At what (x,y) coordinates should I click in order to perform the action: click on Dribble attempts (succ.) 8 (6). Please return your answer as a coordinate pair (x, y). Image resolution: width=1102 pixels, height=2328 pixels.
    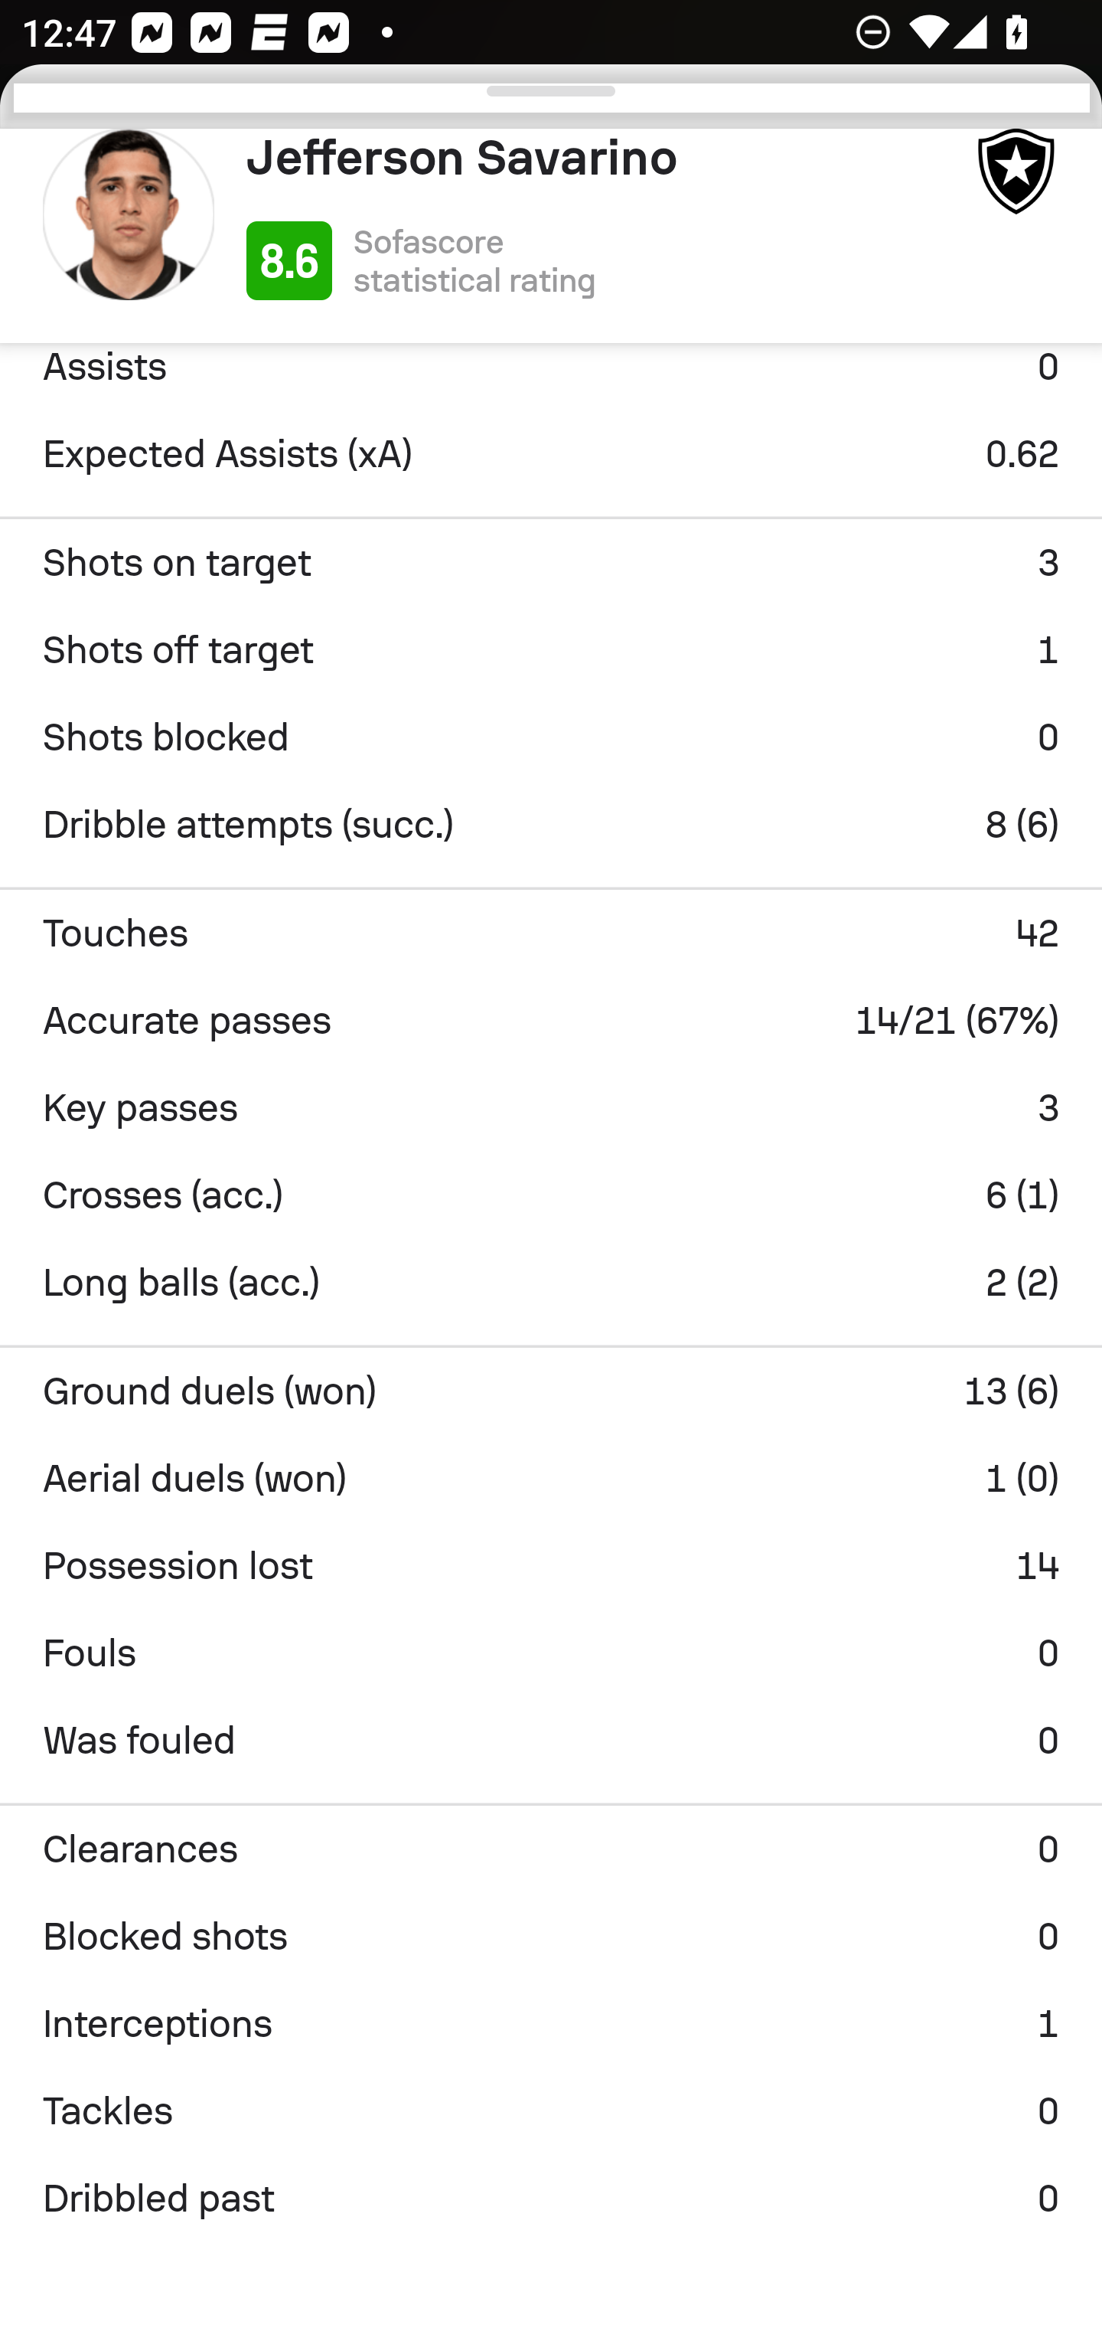
    Looking at the image, I should click on (551, 825).